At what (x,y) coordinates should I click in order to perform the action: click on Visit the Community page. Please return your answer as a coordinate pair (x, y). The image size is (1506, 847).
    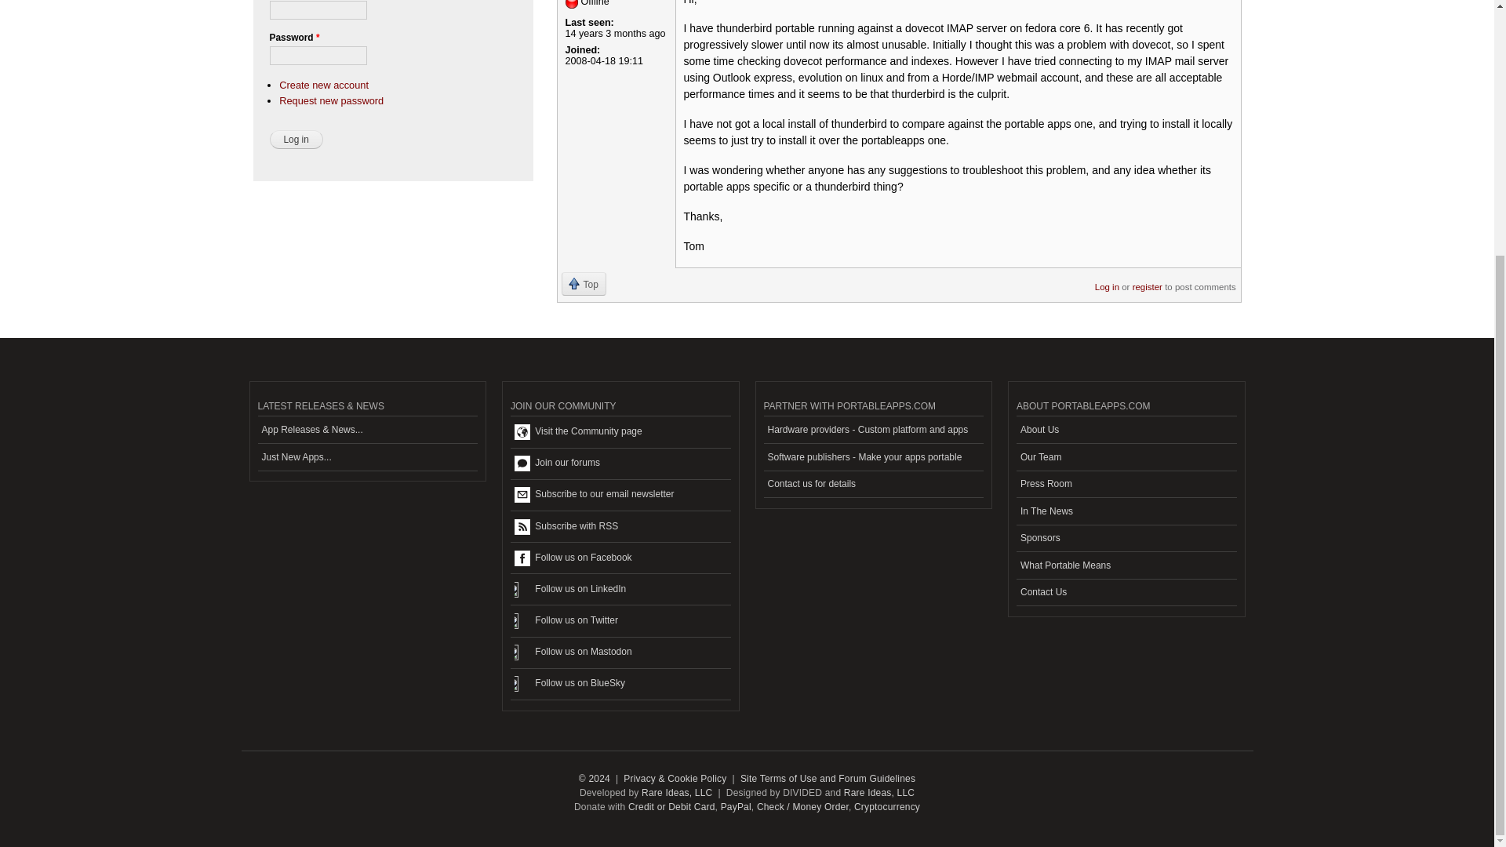
    Looking at the image, I should click on (620, 432).